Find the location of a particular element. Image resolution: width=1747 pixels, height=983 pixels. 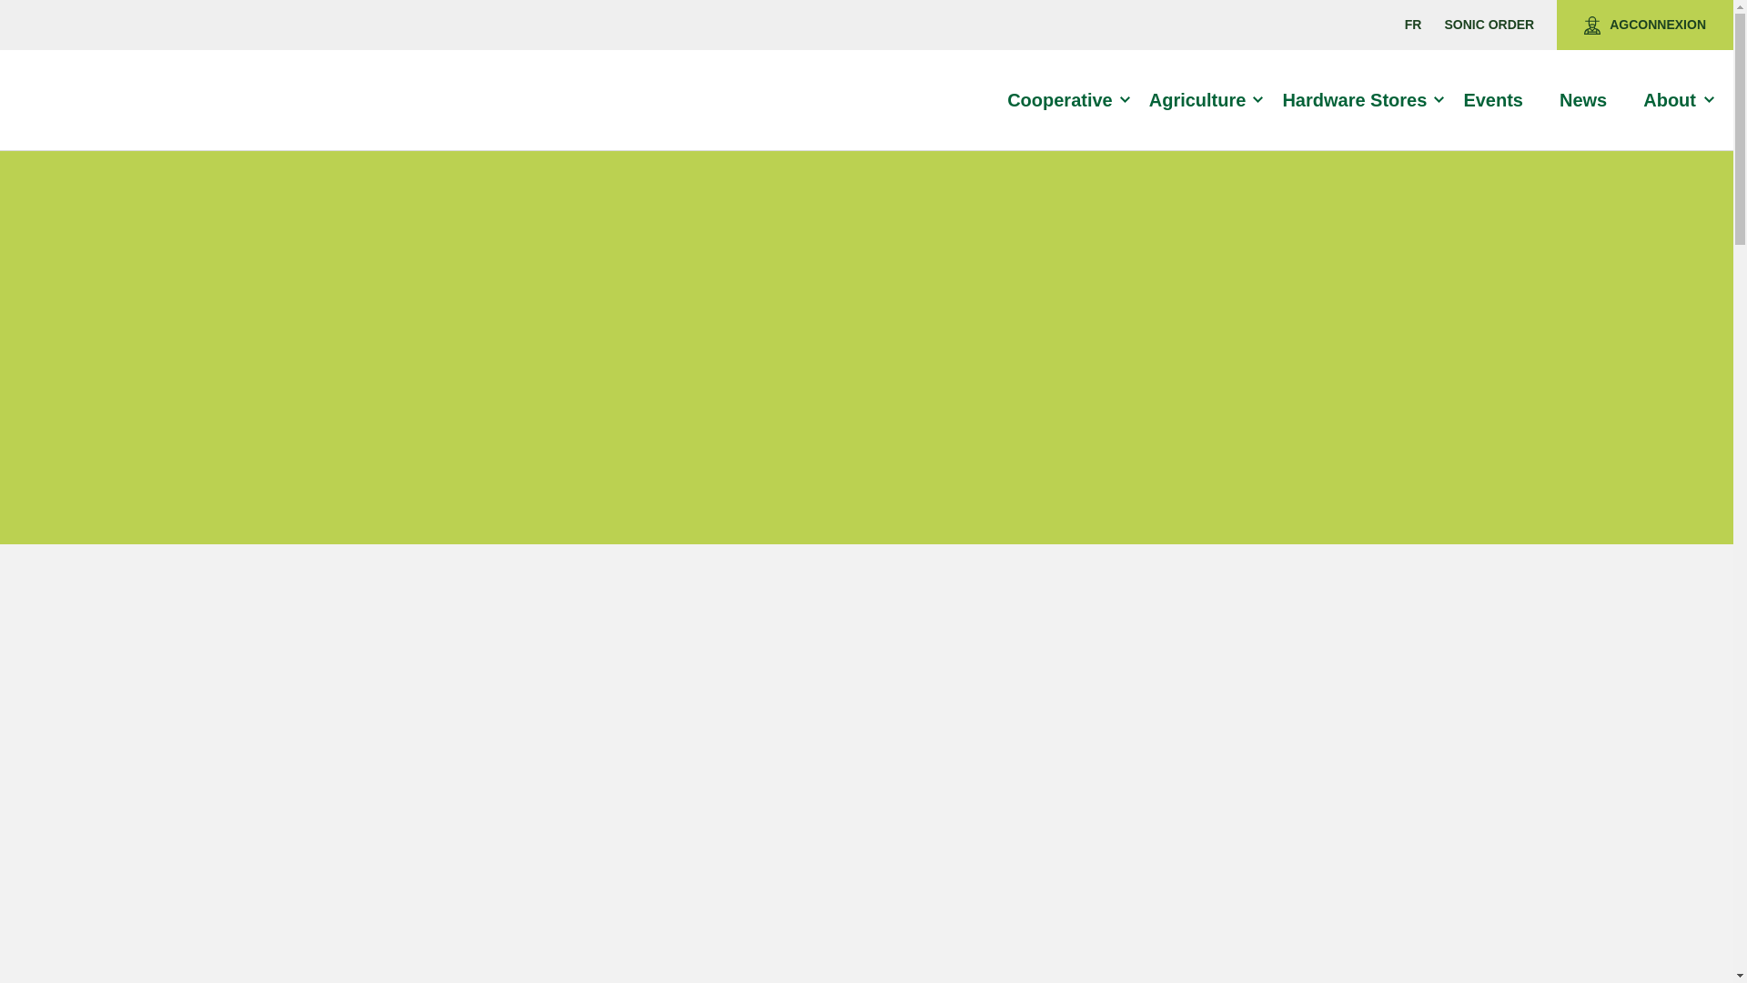

FR is located at coordinates (1412, 25).